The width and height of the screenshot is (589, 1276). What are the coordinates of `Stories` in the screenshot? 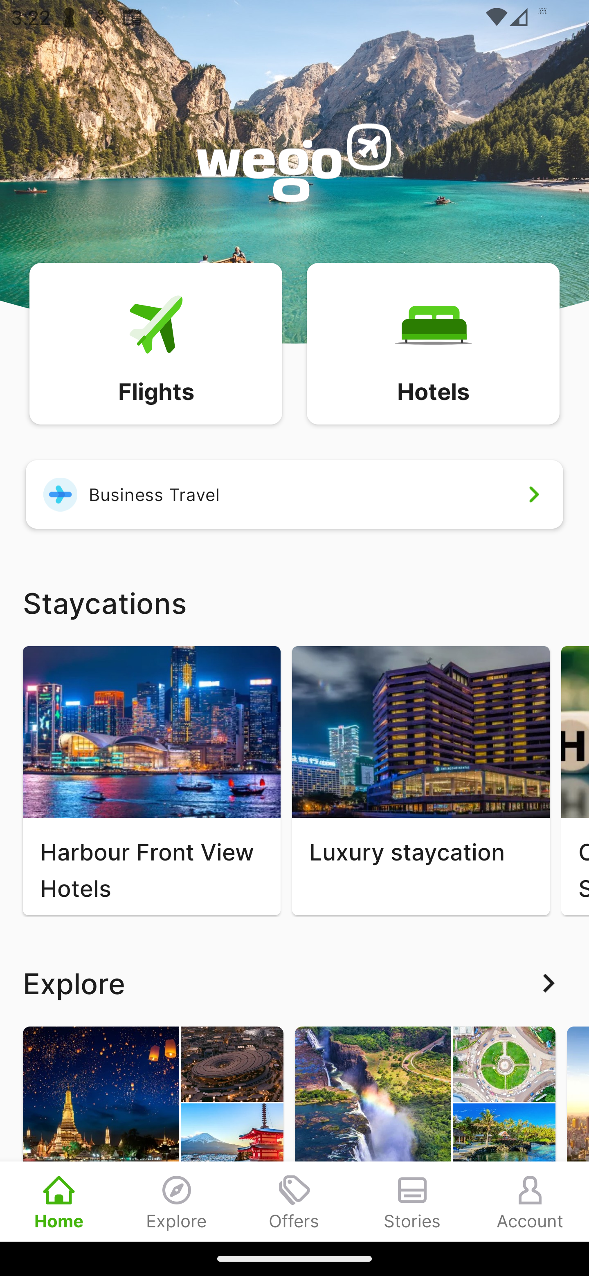 It's located at (412, 1201).